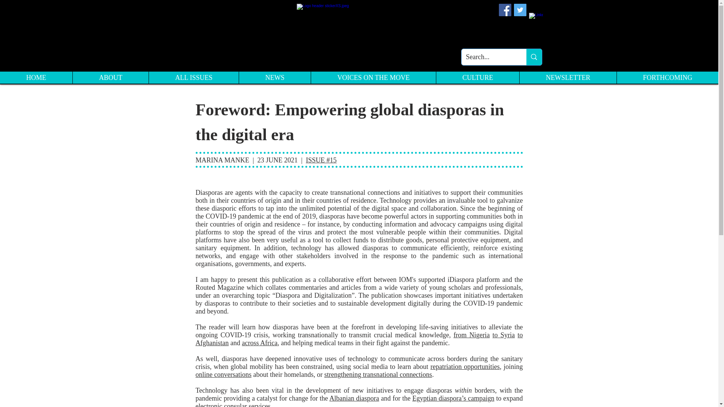 This screenshot has width=724, height=407. I want to click on HOME, so click(36, 78).